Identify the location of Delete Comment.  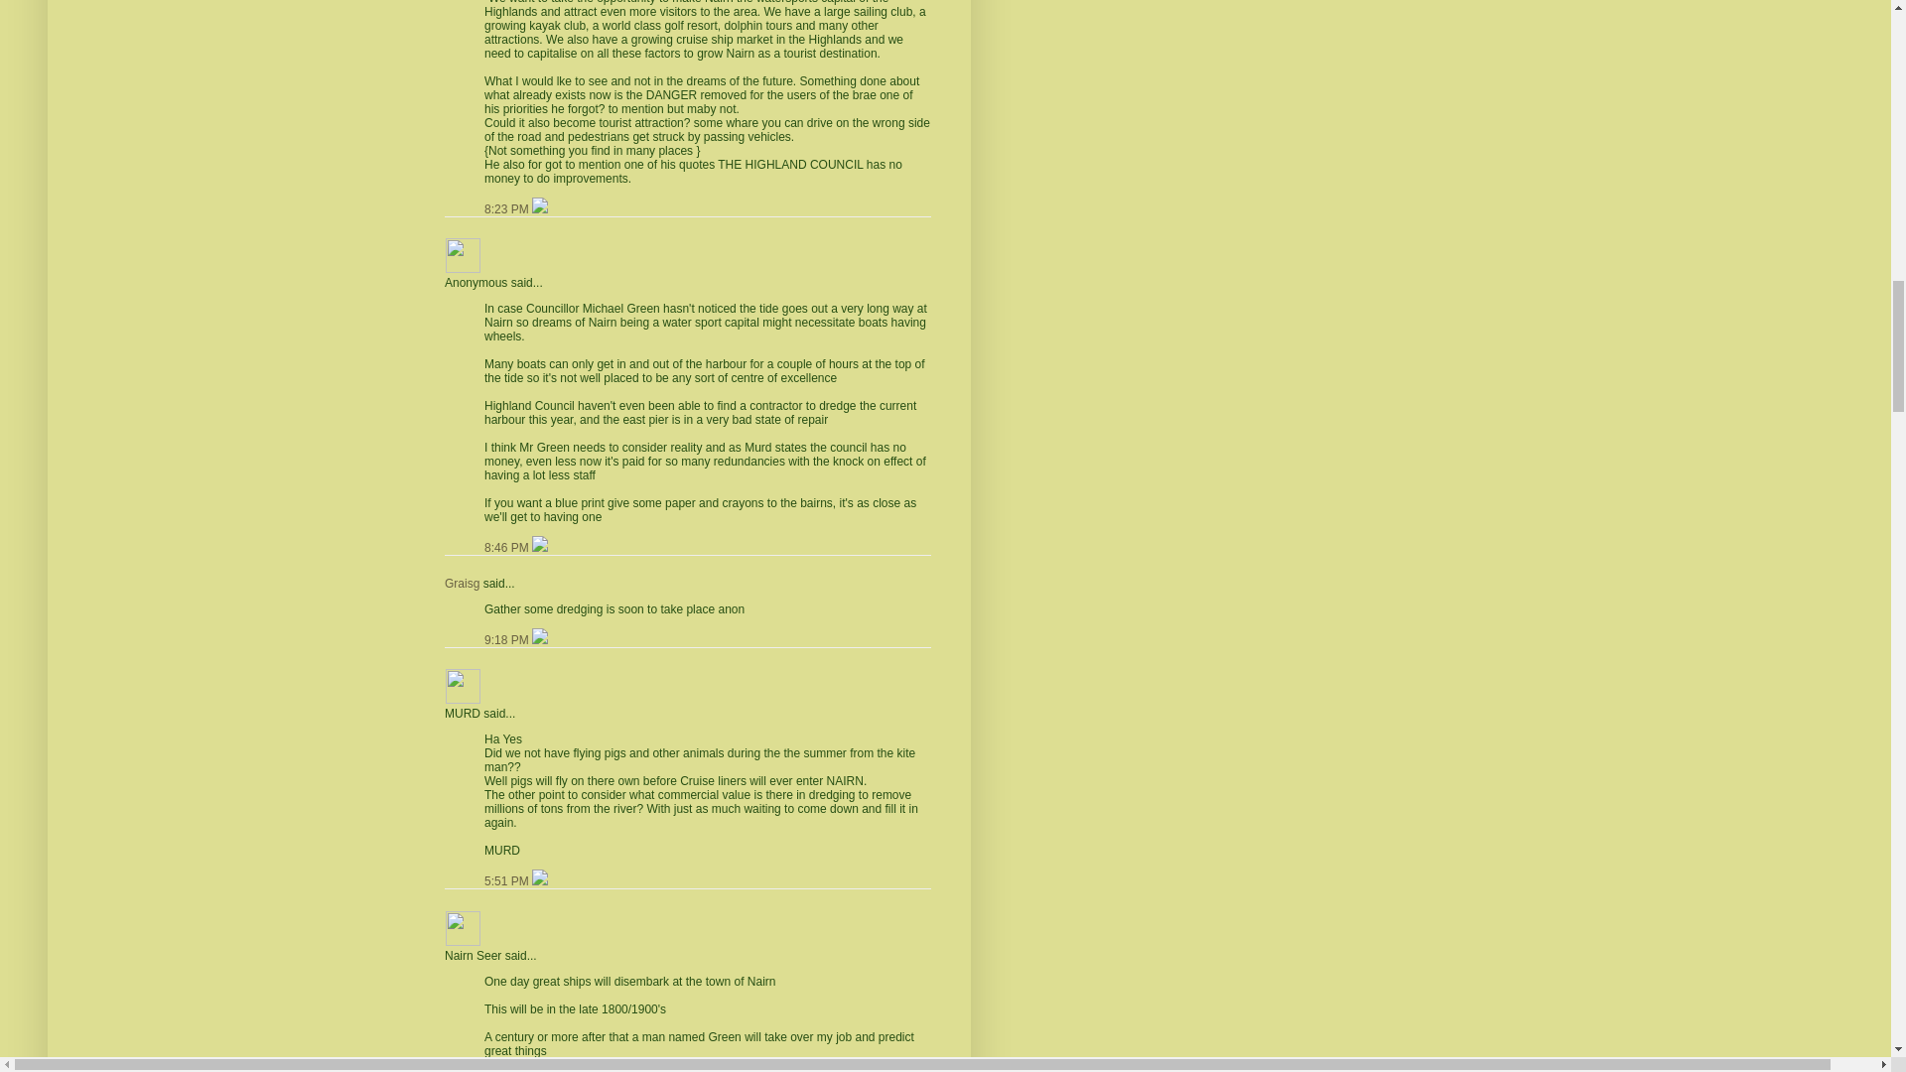
(540, 209).